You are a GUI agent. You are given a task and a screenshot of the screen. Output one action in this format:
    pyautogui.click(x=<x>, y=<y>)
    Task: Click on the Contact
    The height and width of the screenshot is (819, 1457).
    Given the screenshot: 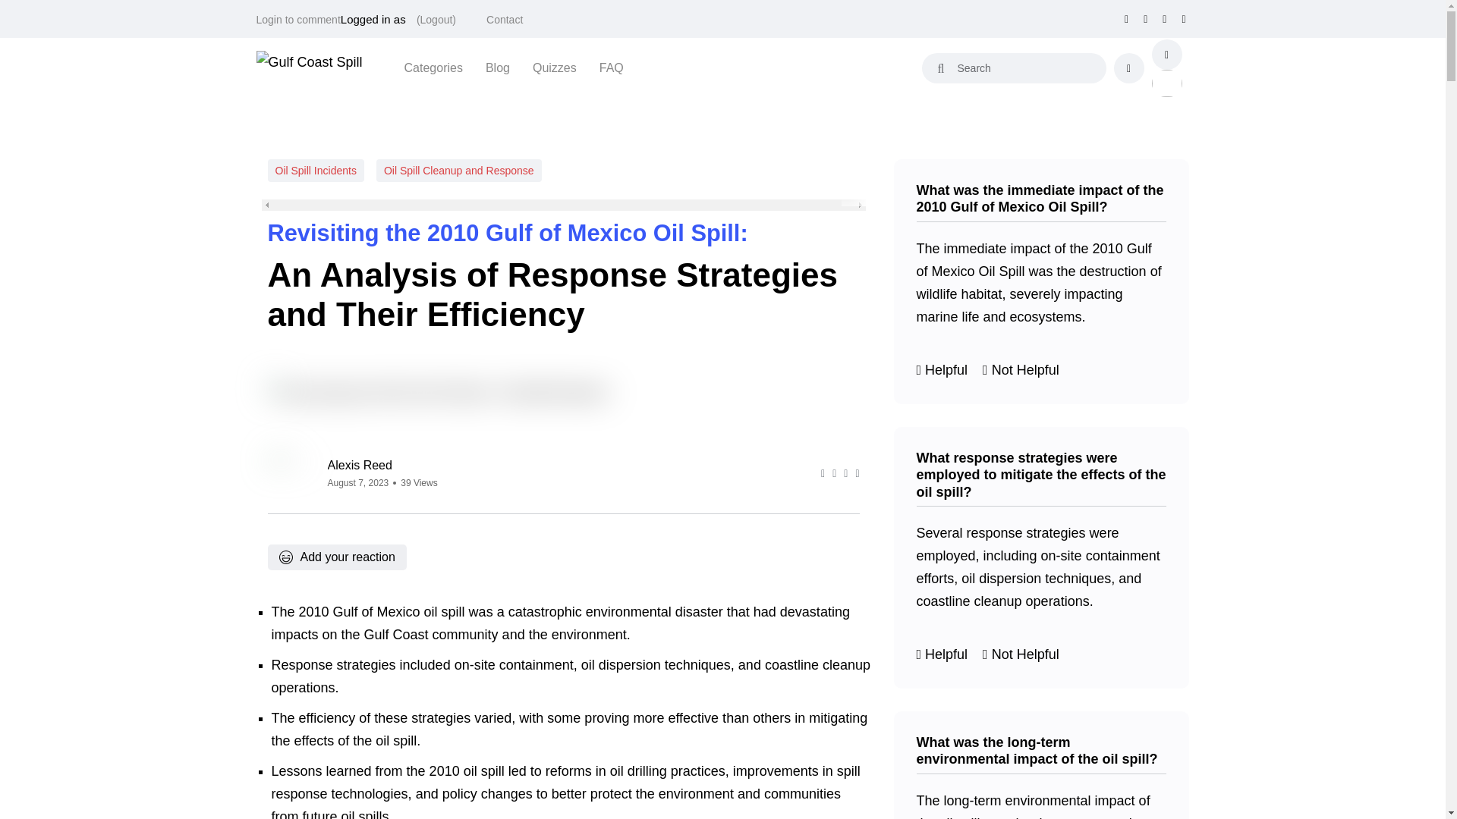 What is the action you would take?
    pyautogui.click(x=505, y=20)
    